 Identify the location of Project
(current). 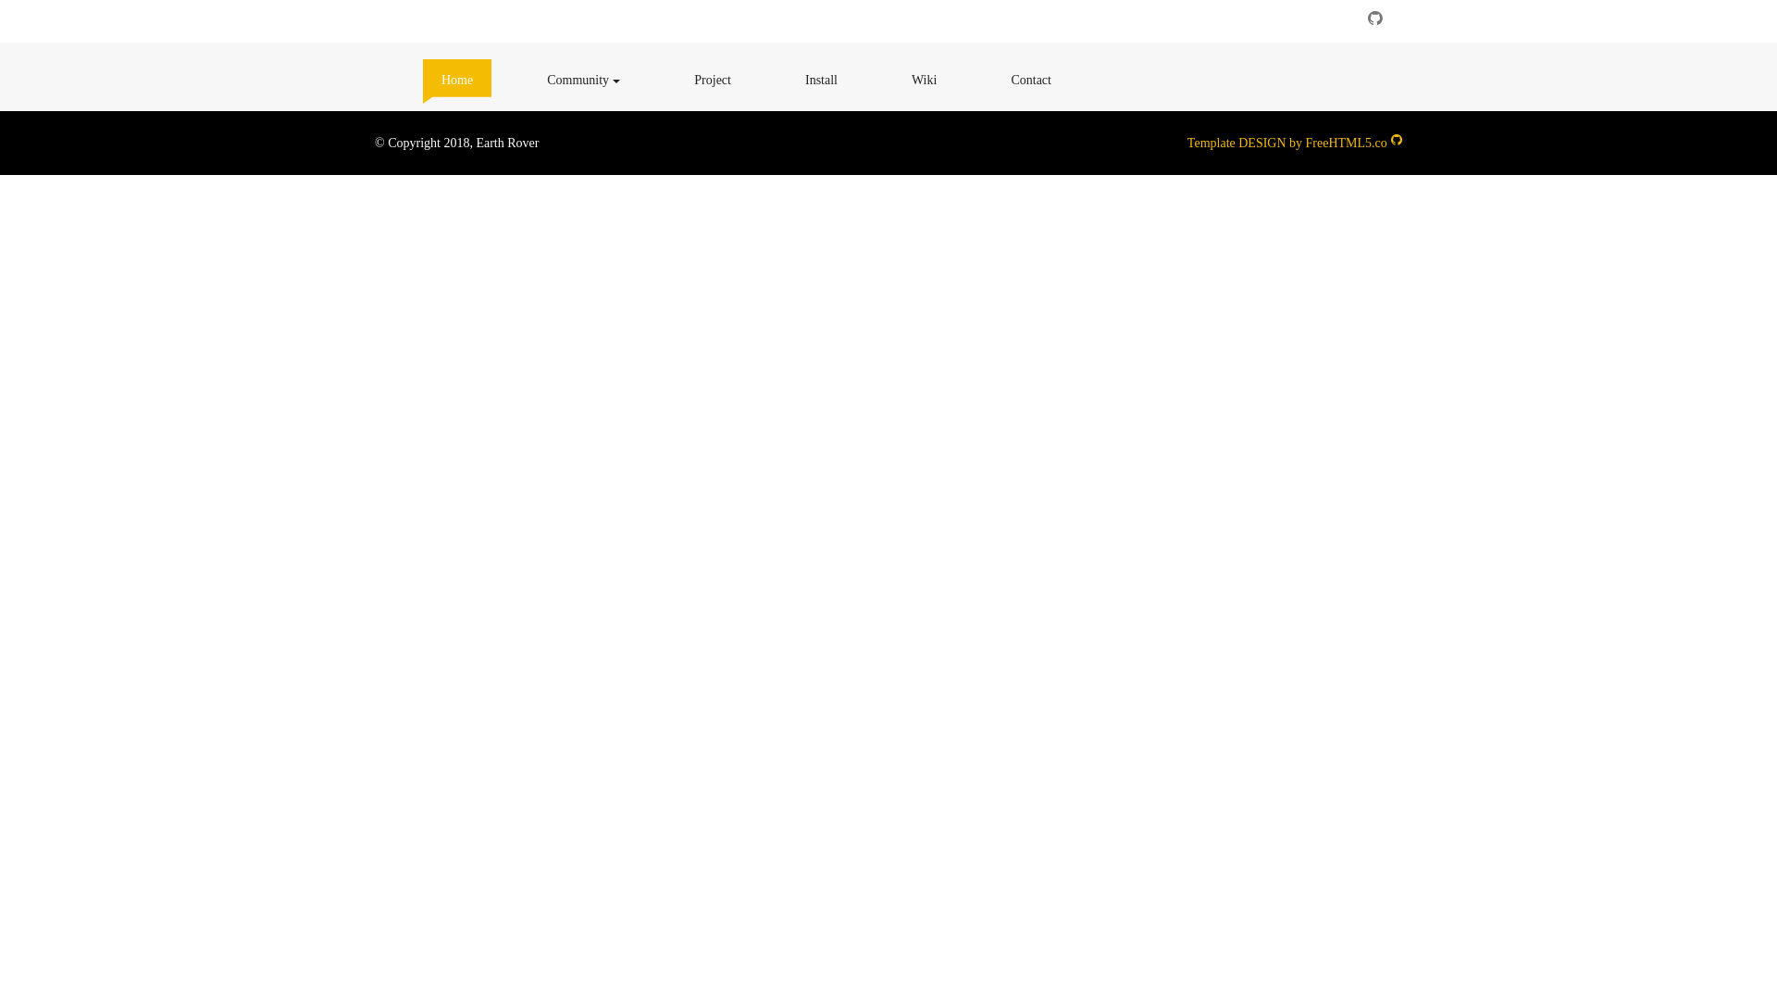
(713, 81).